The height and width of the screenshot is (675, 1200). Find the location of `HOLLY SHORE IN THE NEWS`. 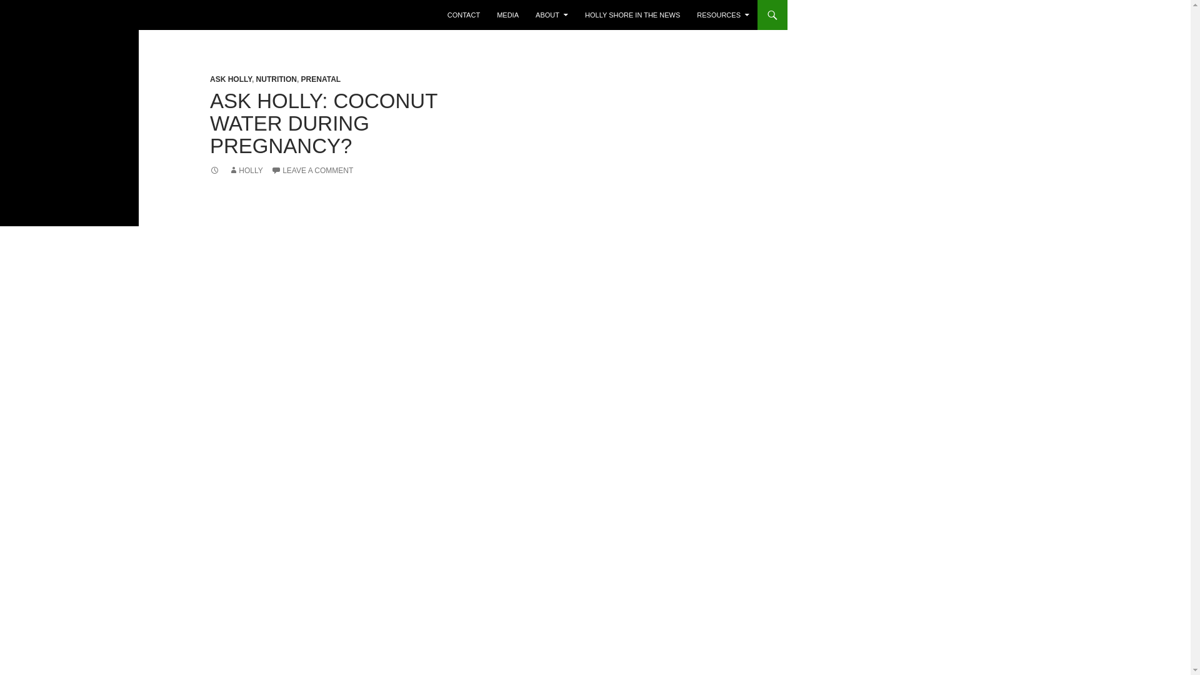

HOLLY SHORE IN THE NEWS is located at coordinates (632, 15).